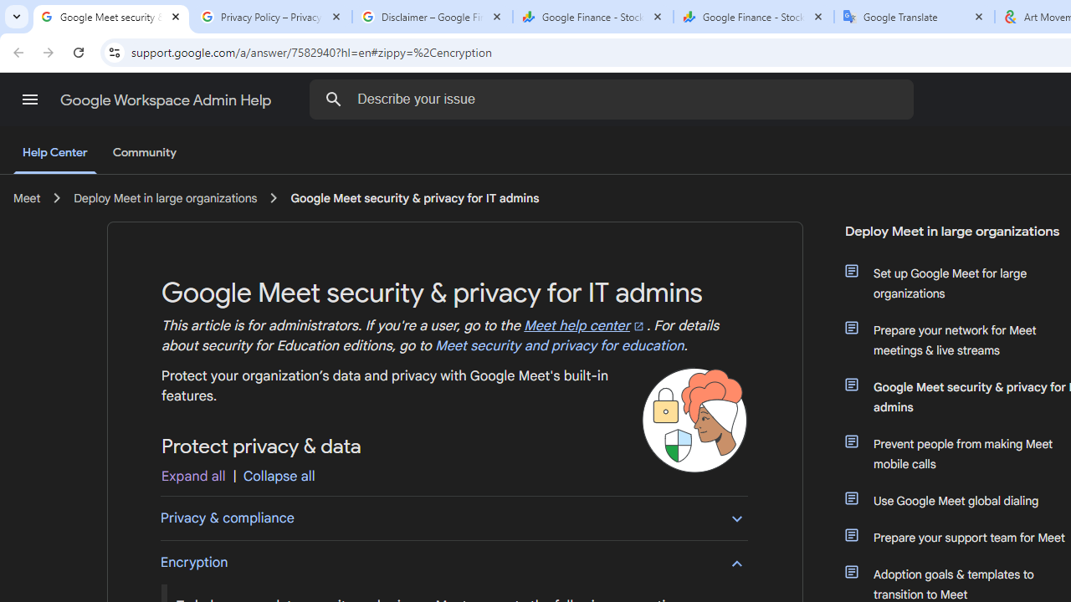 The width and height of the screenshot is (1071, 602). What do you see at coordinates (415, 198) in the screenshot?
I see `Google Meet security & privacy for IT admins` at bounding box center [415, 198].